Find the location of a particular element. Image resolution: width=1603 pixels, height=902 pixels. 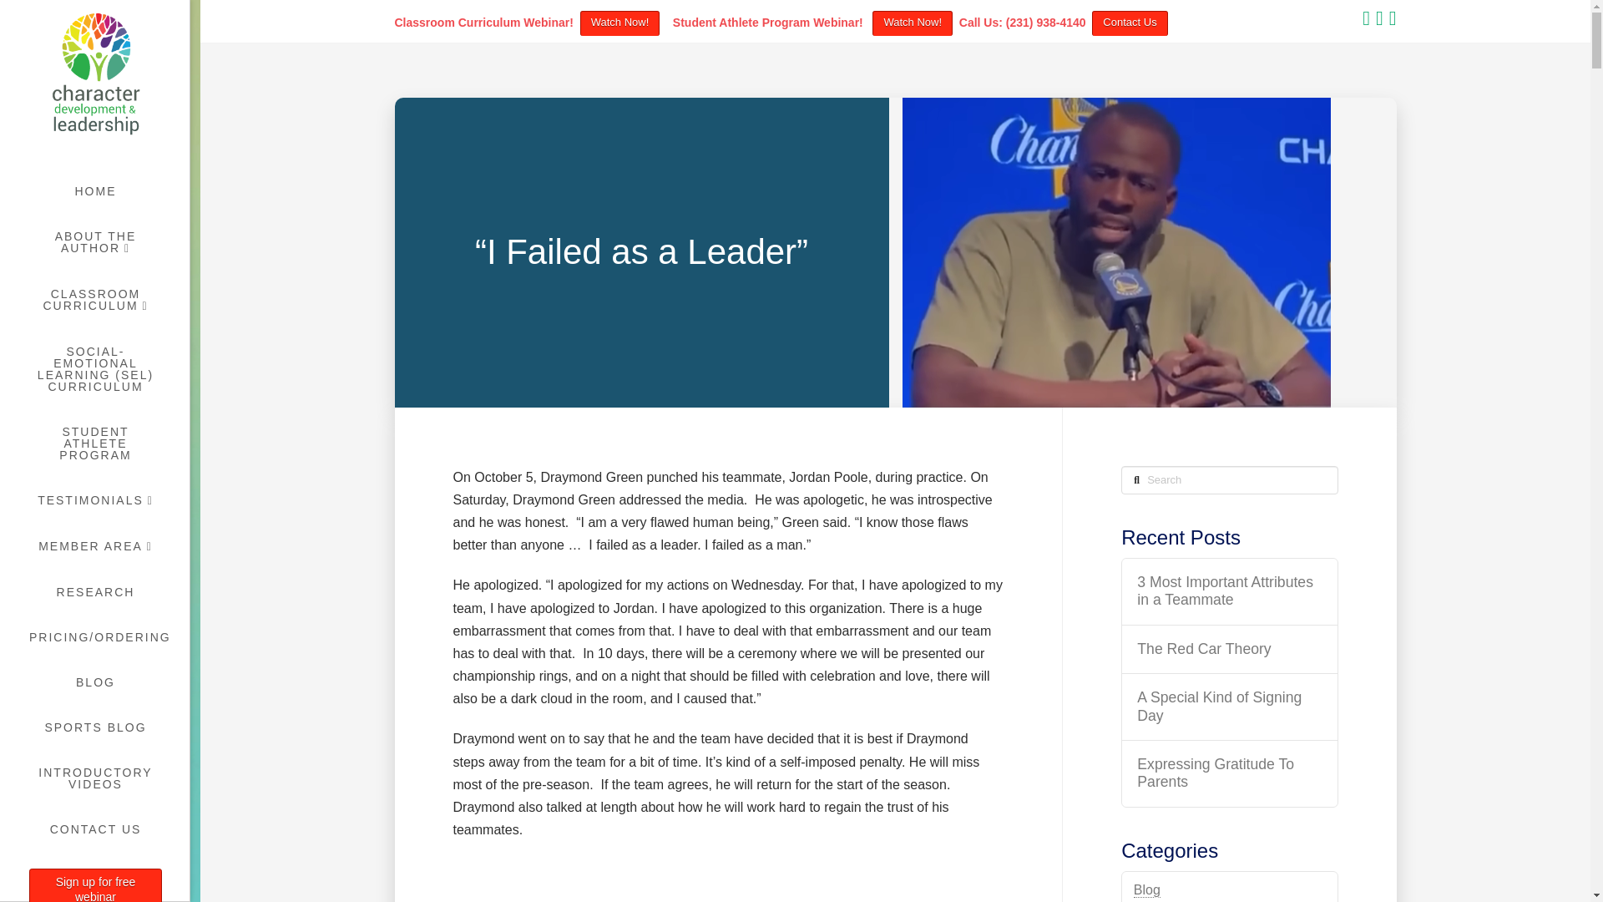

CLASSROOM CURRICULUM is located at coordinates (94, 301).